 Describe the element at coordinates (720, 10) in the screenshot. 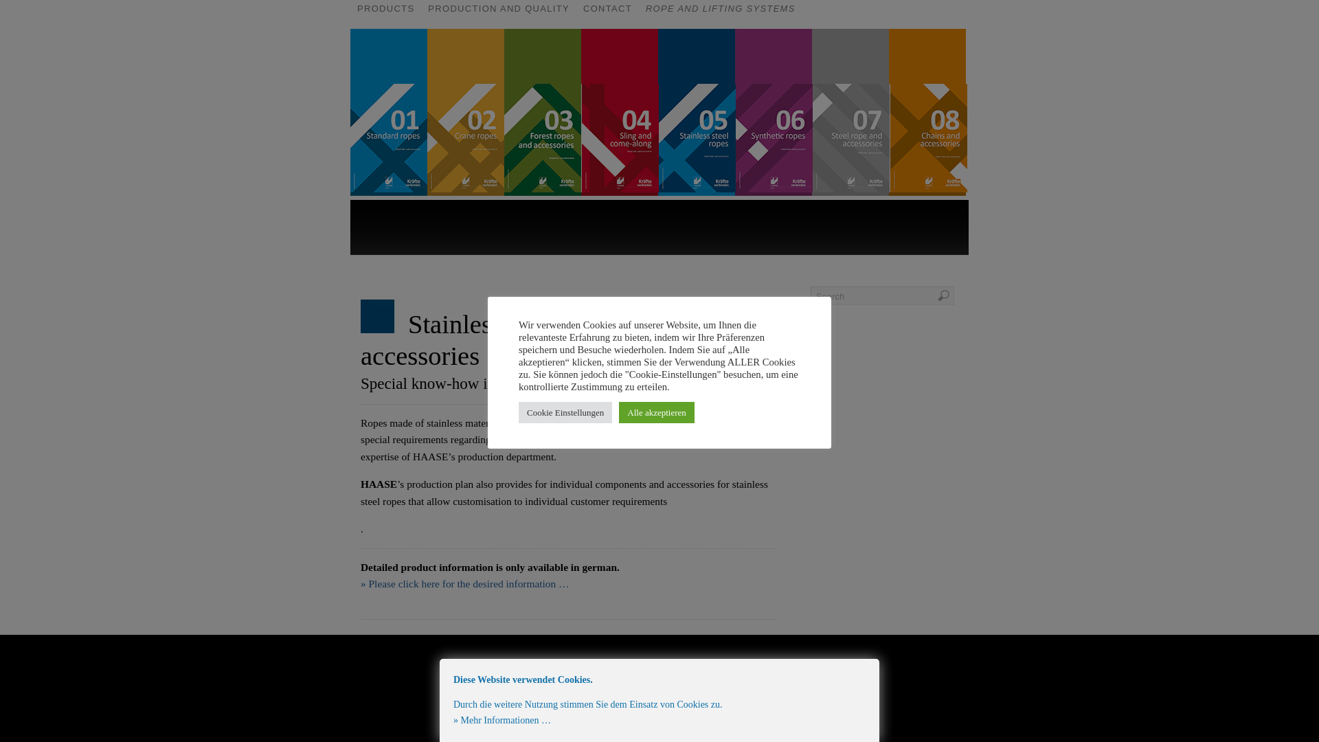

I see `ROPE AND LIFTING SYSTEMS` at that location.